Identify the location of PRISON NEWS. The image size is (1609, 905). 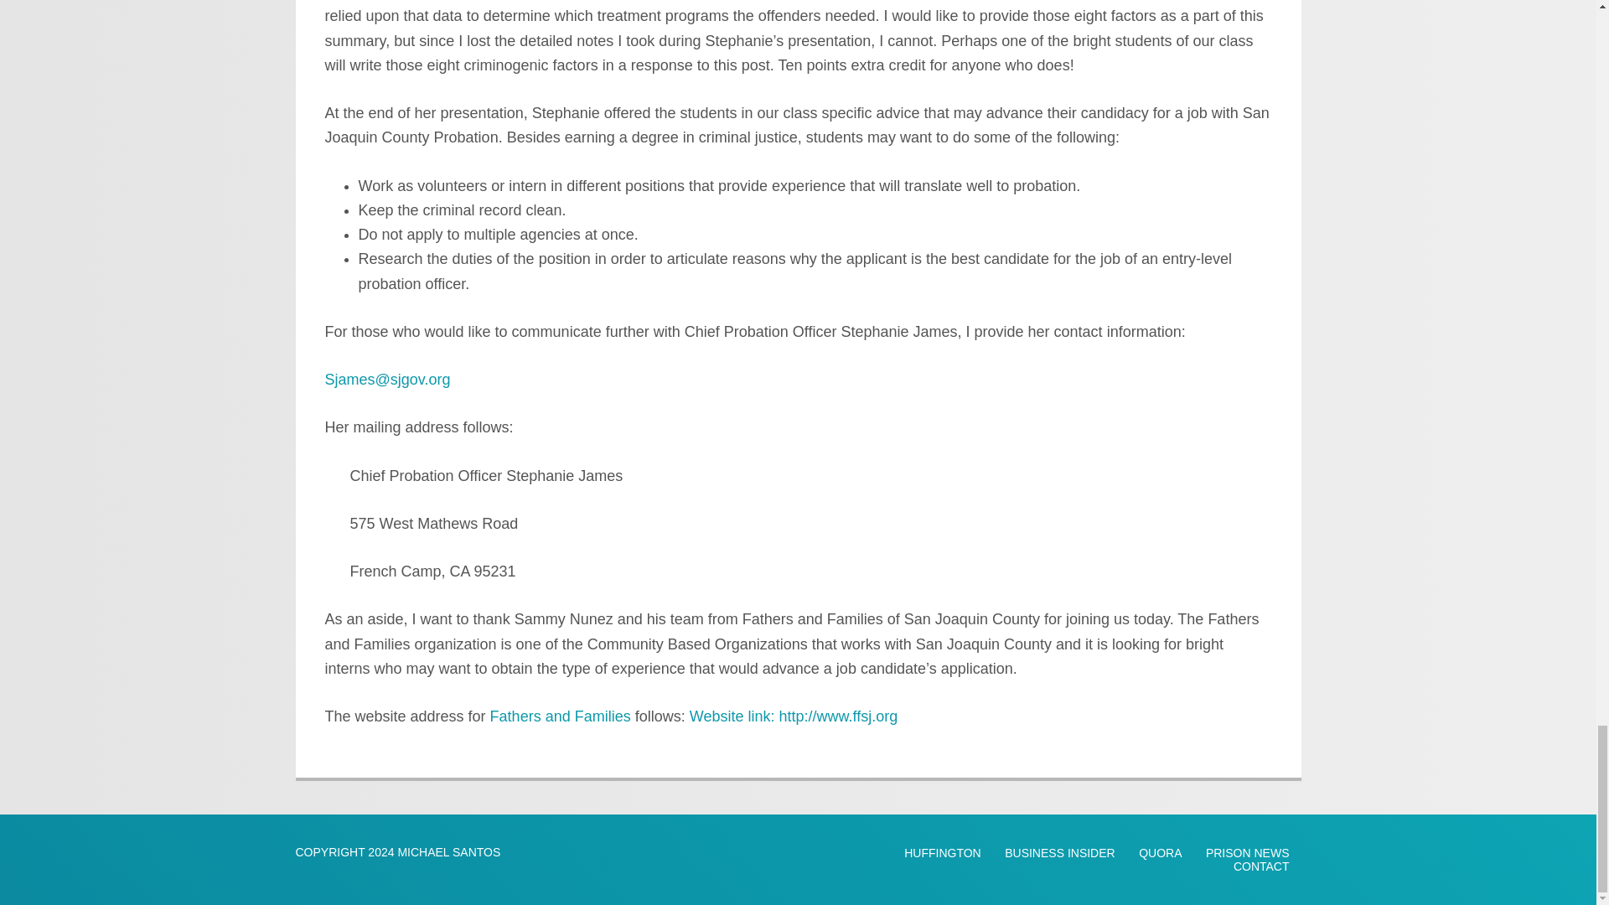
(1247, 852).